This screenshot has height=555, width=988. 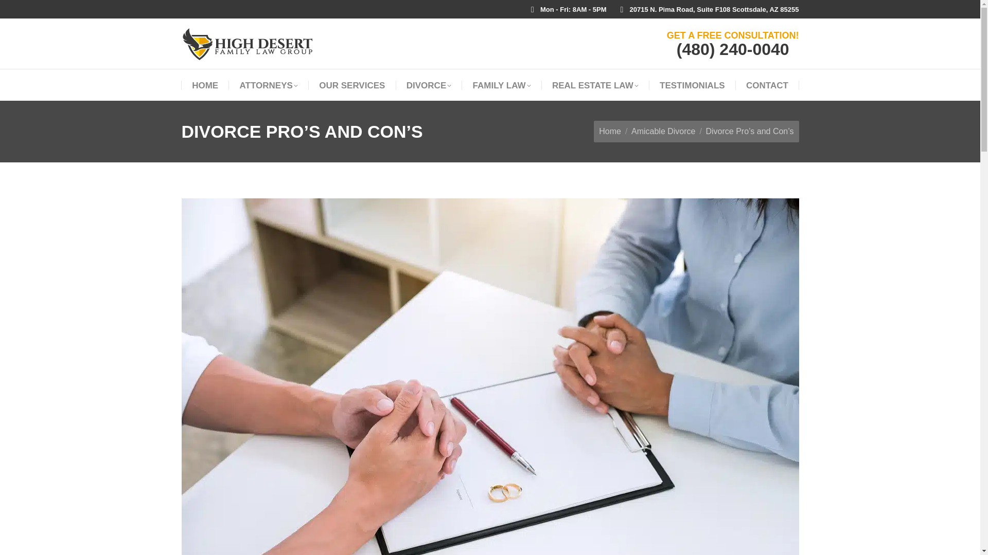 I want to click on CONTACT, so click(x=767, y=85).